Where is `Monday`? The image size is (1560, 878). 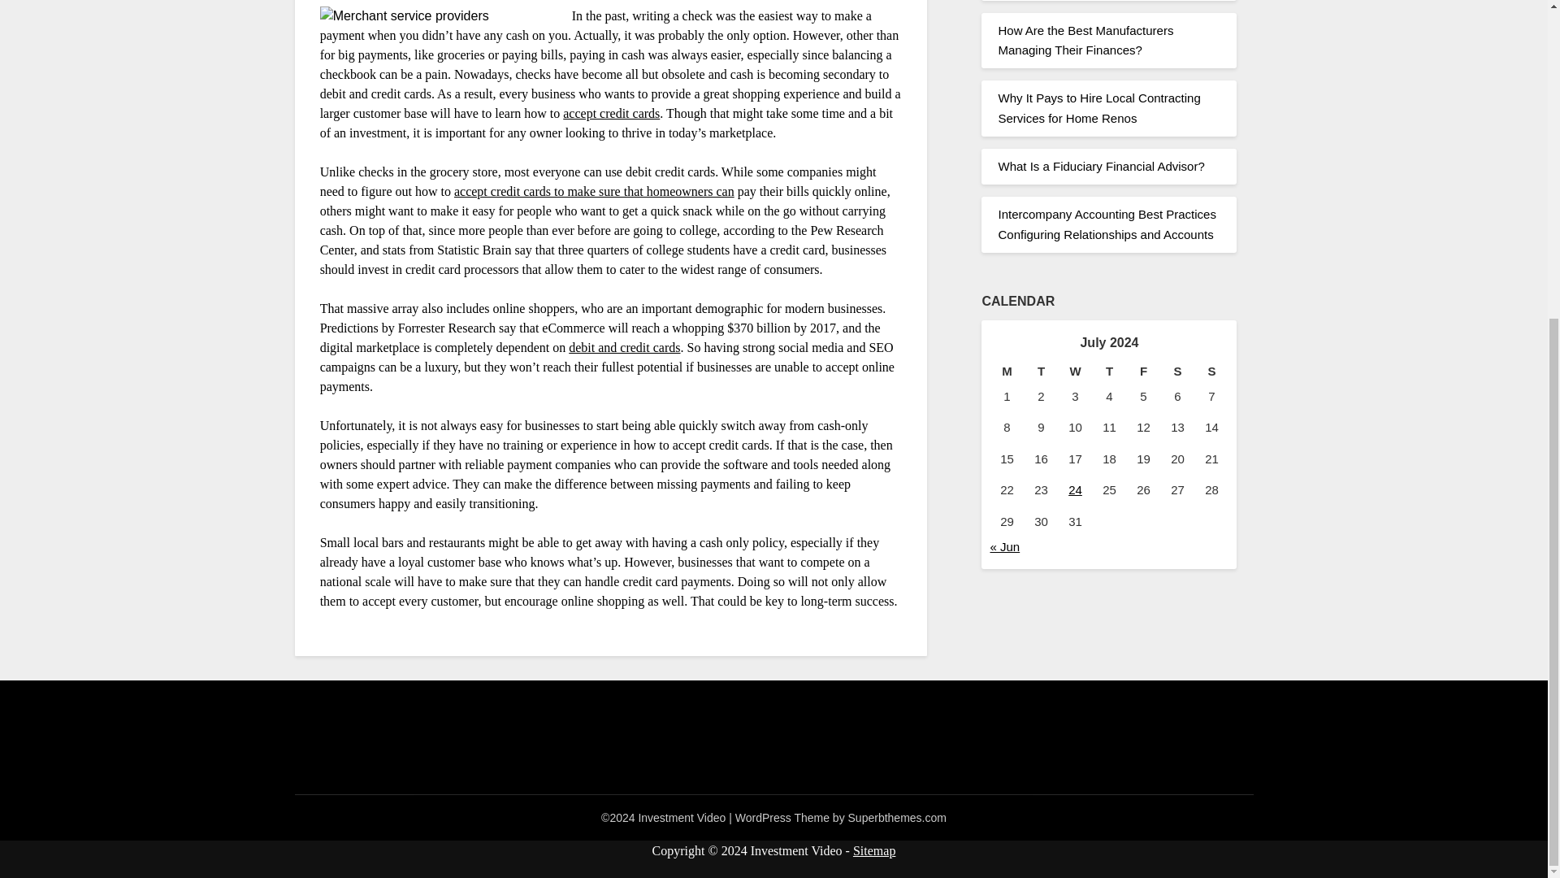 Monday is located at coordinates (1006, 371).